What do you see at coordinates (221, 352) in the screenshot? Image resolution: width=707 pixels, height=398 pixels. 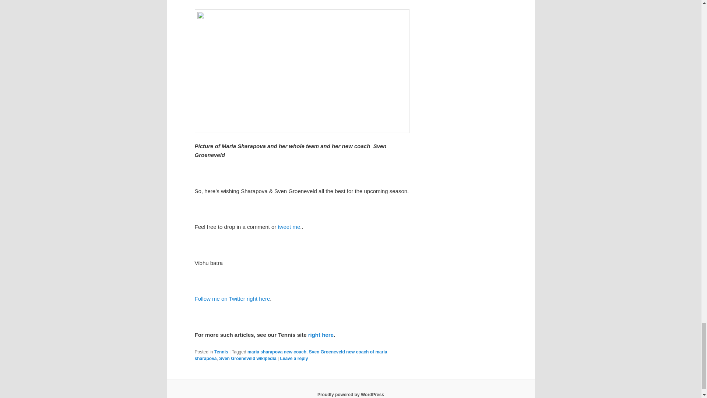 I see `Tennis` at bounding box center [221, 352].